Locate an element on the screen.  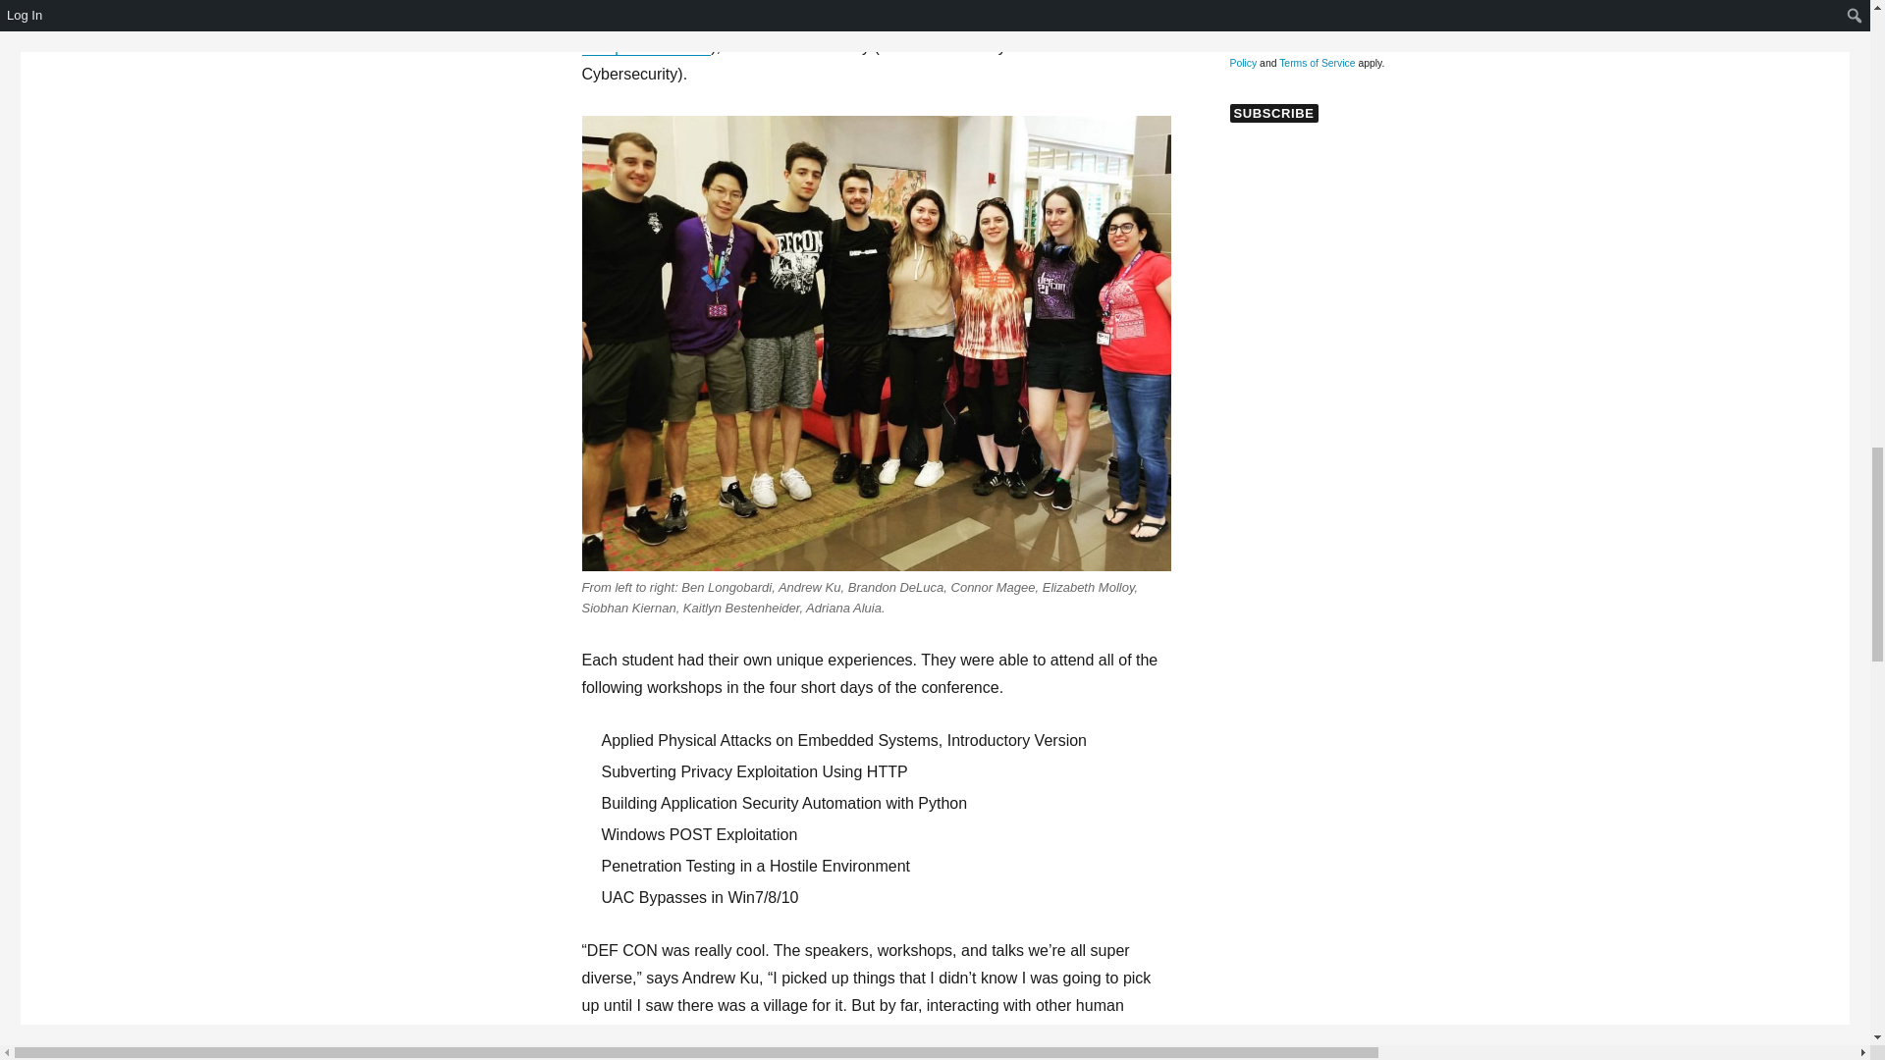
BS Information Systems is located at coordinates (859, 14).